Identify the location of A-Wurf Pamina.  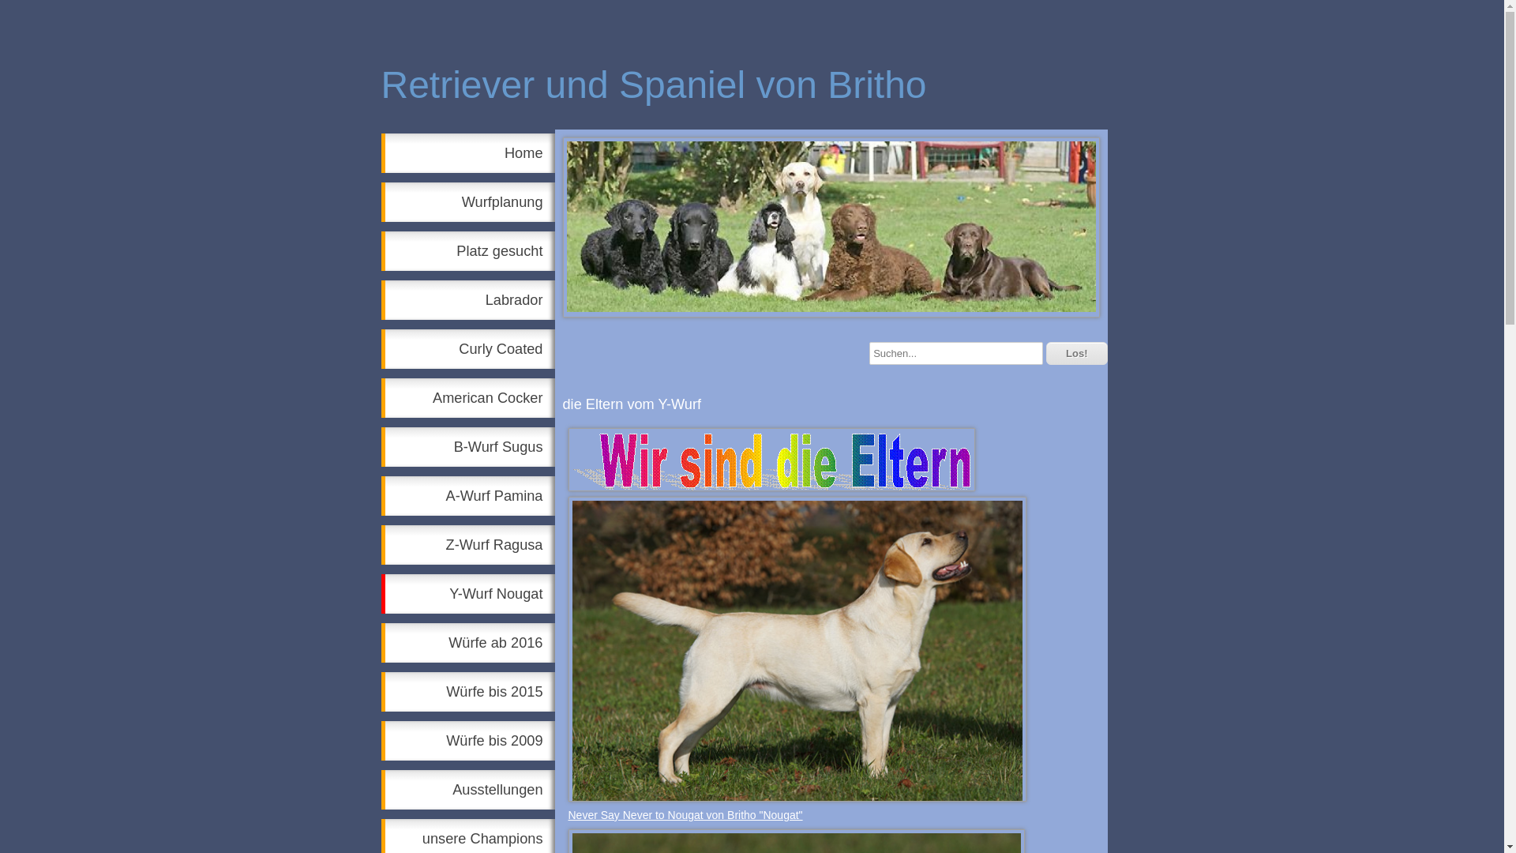
(467, 496).